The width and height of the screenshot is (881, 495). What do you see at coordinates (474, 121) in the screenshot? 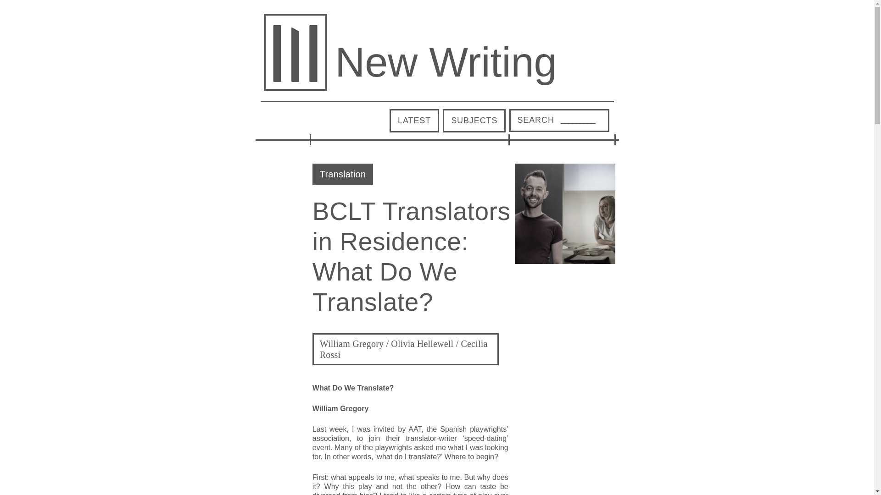
I see `SUBJECTS` at bounding box center [474, 121].